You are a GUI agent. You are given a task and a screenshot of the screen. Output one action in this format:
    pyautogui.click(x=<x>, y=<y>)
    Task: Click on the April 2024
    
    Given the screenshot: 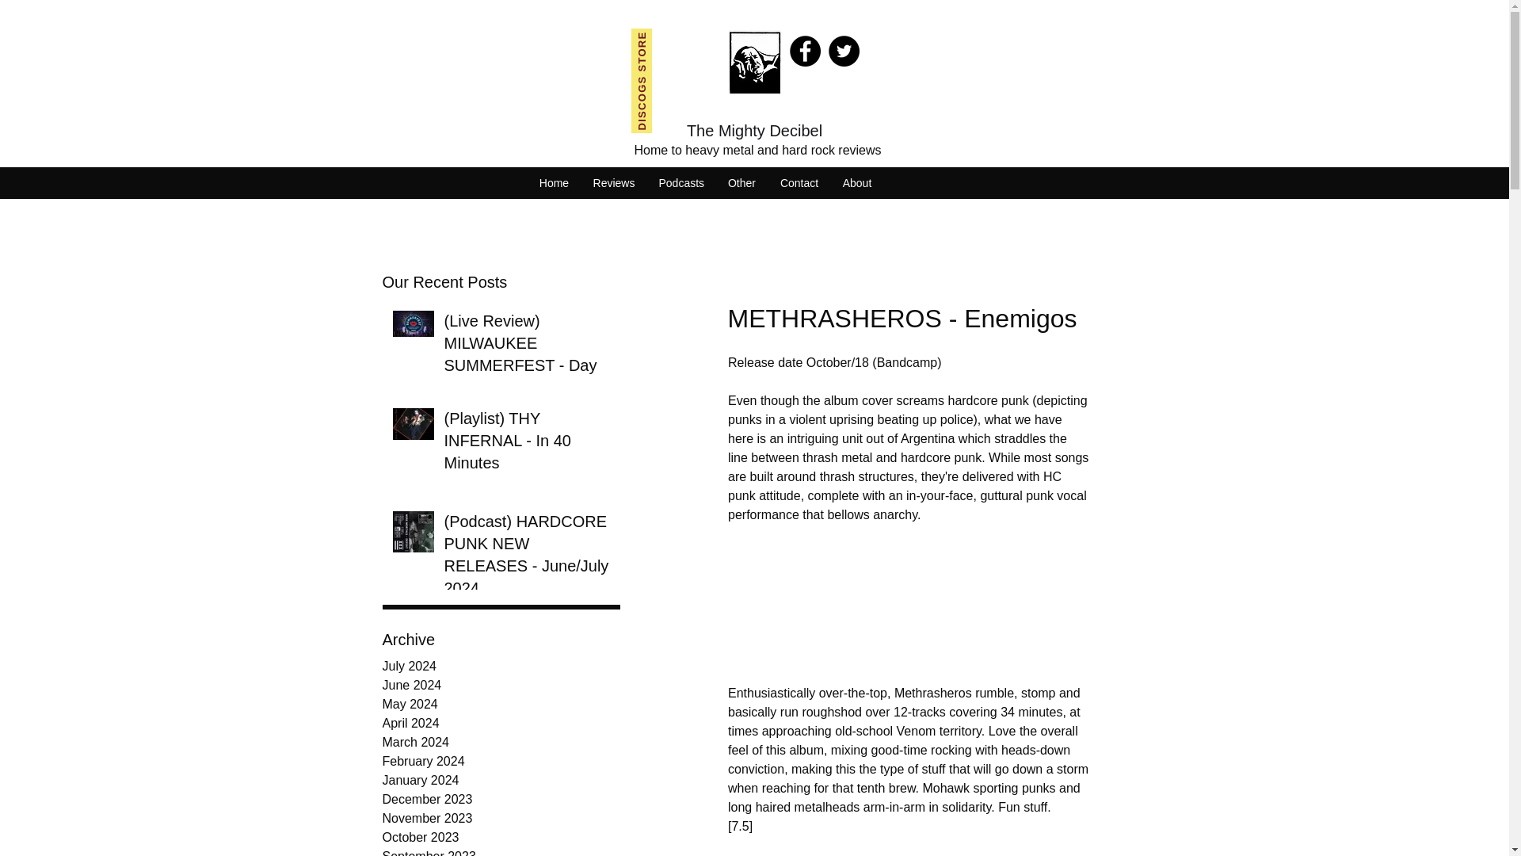 What is the action you would take?
    pyautogui.click(x=500, y=723)
    